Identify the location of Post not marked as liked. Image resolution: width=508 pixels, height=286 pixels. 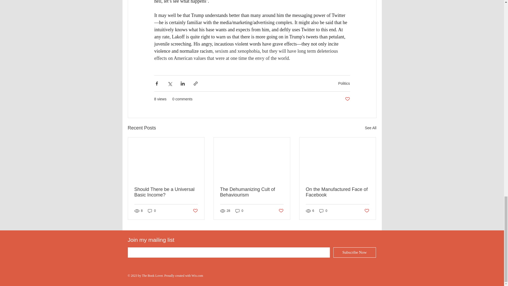
(367, 211).